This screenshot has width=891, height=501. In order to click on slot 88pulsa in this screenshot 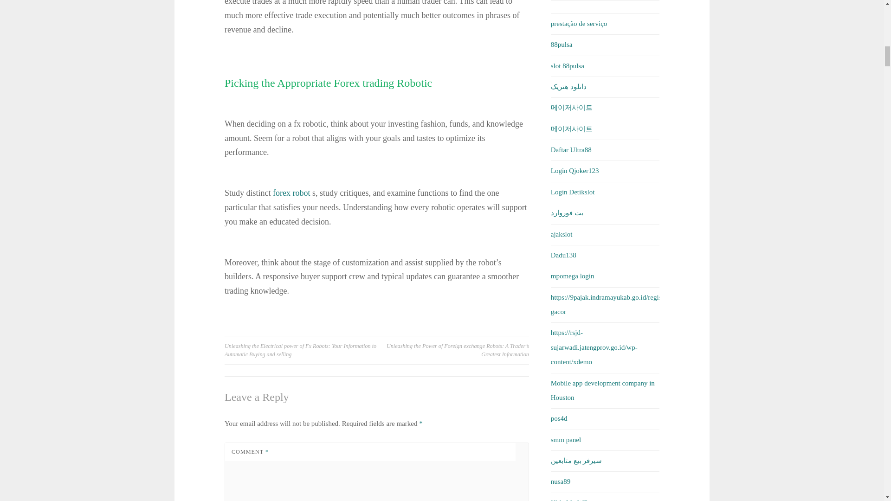, I will do `click(567, 66)`.